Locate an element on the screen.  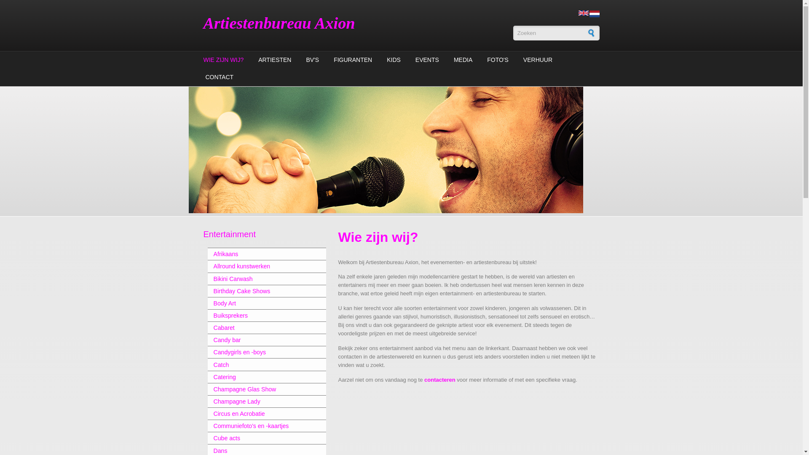
Champagne Lady is located at coordinates (261, 401).